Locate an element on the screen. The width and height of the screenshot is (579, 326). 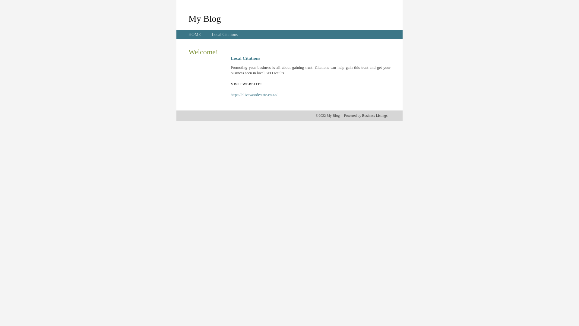
Business Listings is located at coordinates (375, 116).